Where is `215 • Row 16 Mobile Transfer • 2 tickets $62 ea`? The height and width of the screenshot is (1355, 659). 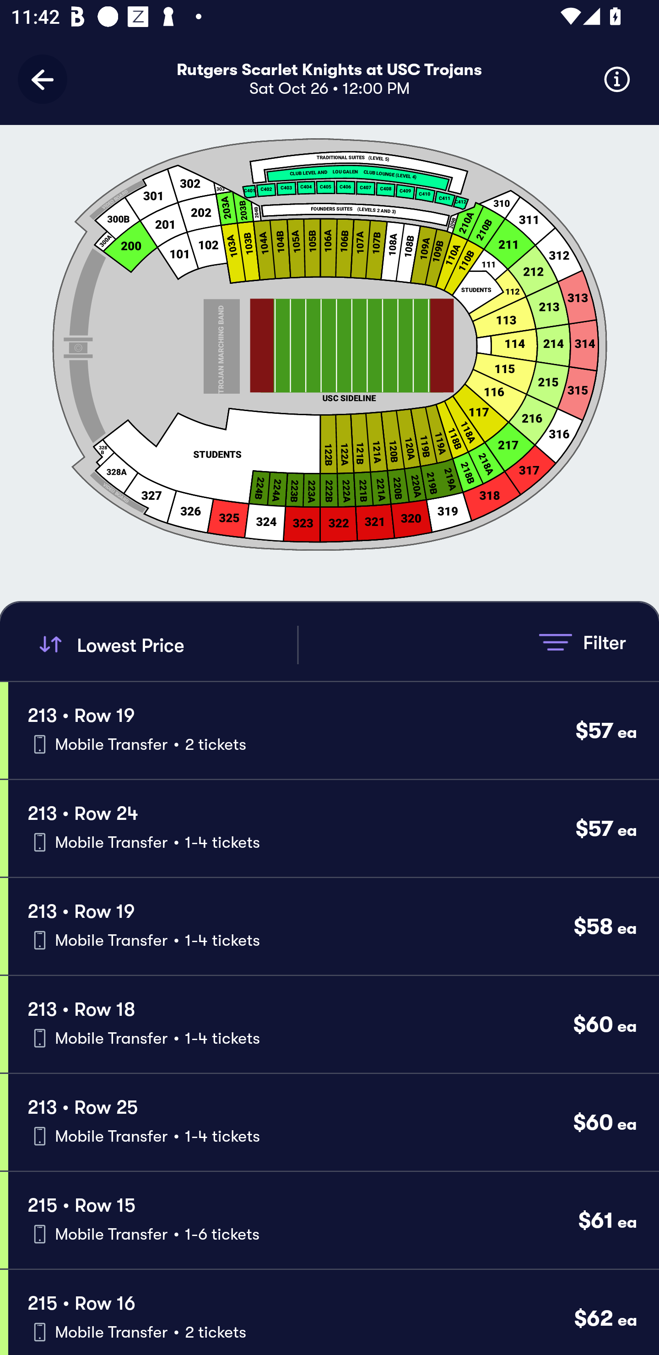 215 • Row 16 Mobile Transfer • 2 tickets $62 ea is located at coordinates (333, 1312).